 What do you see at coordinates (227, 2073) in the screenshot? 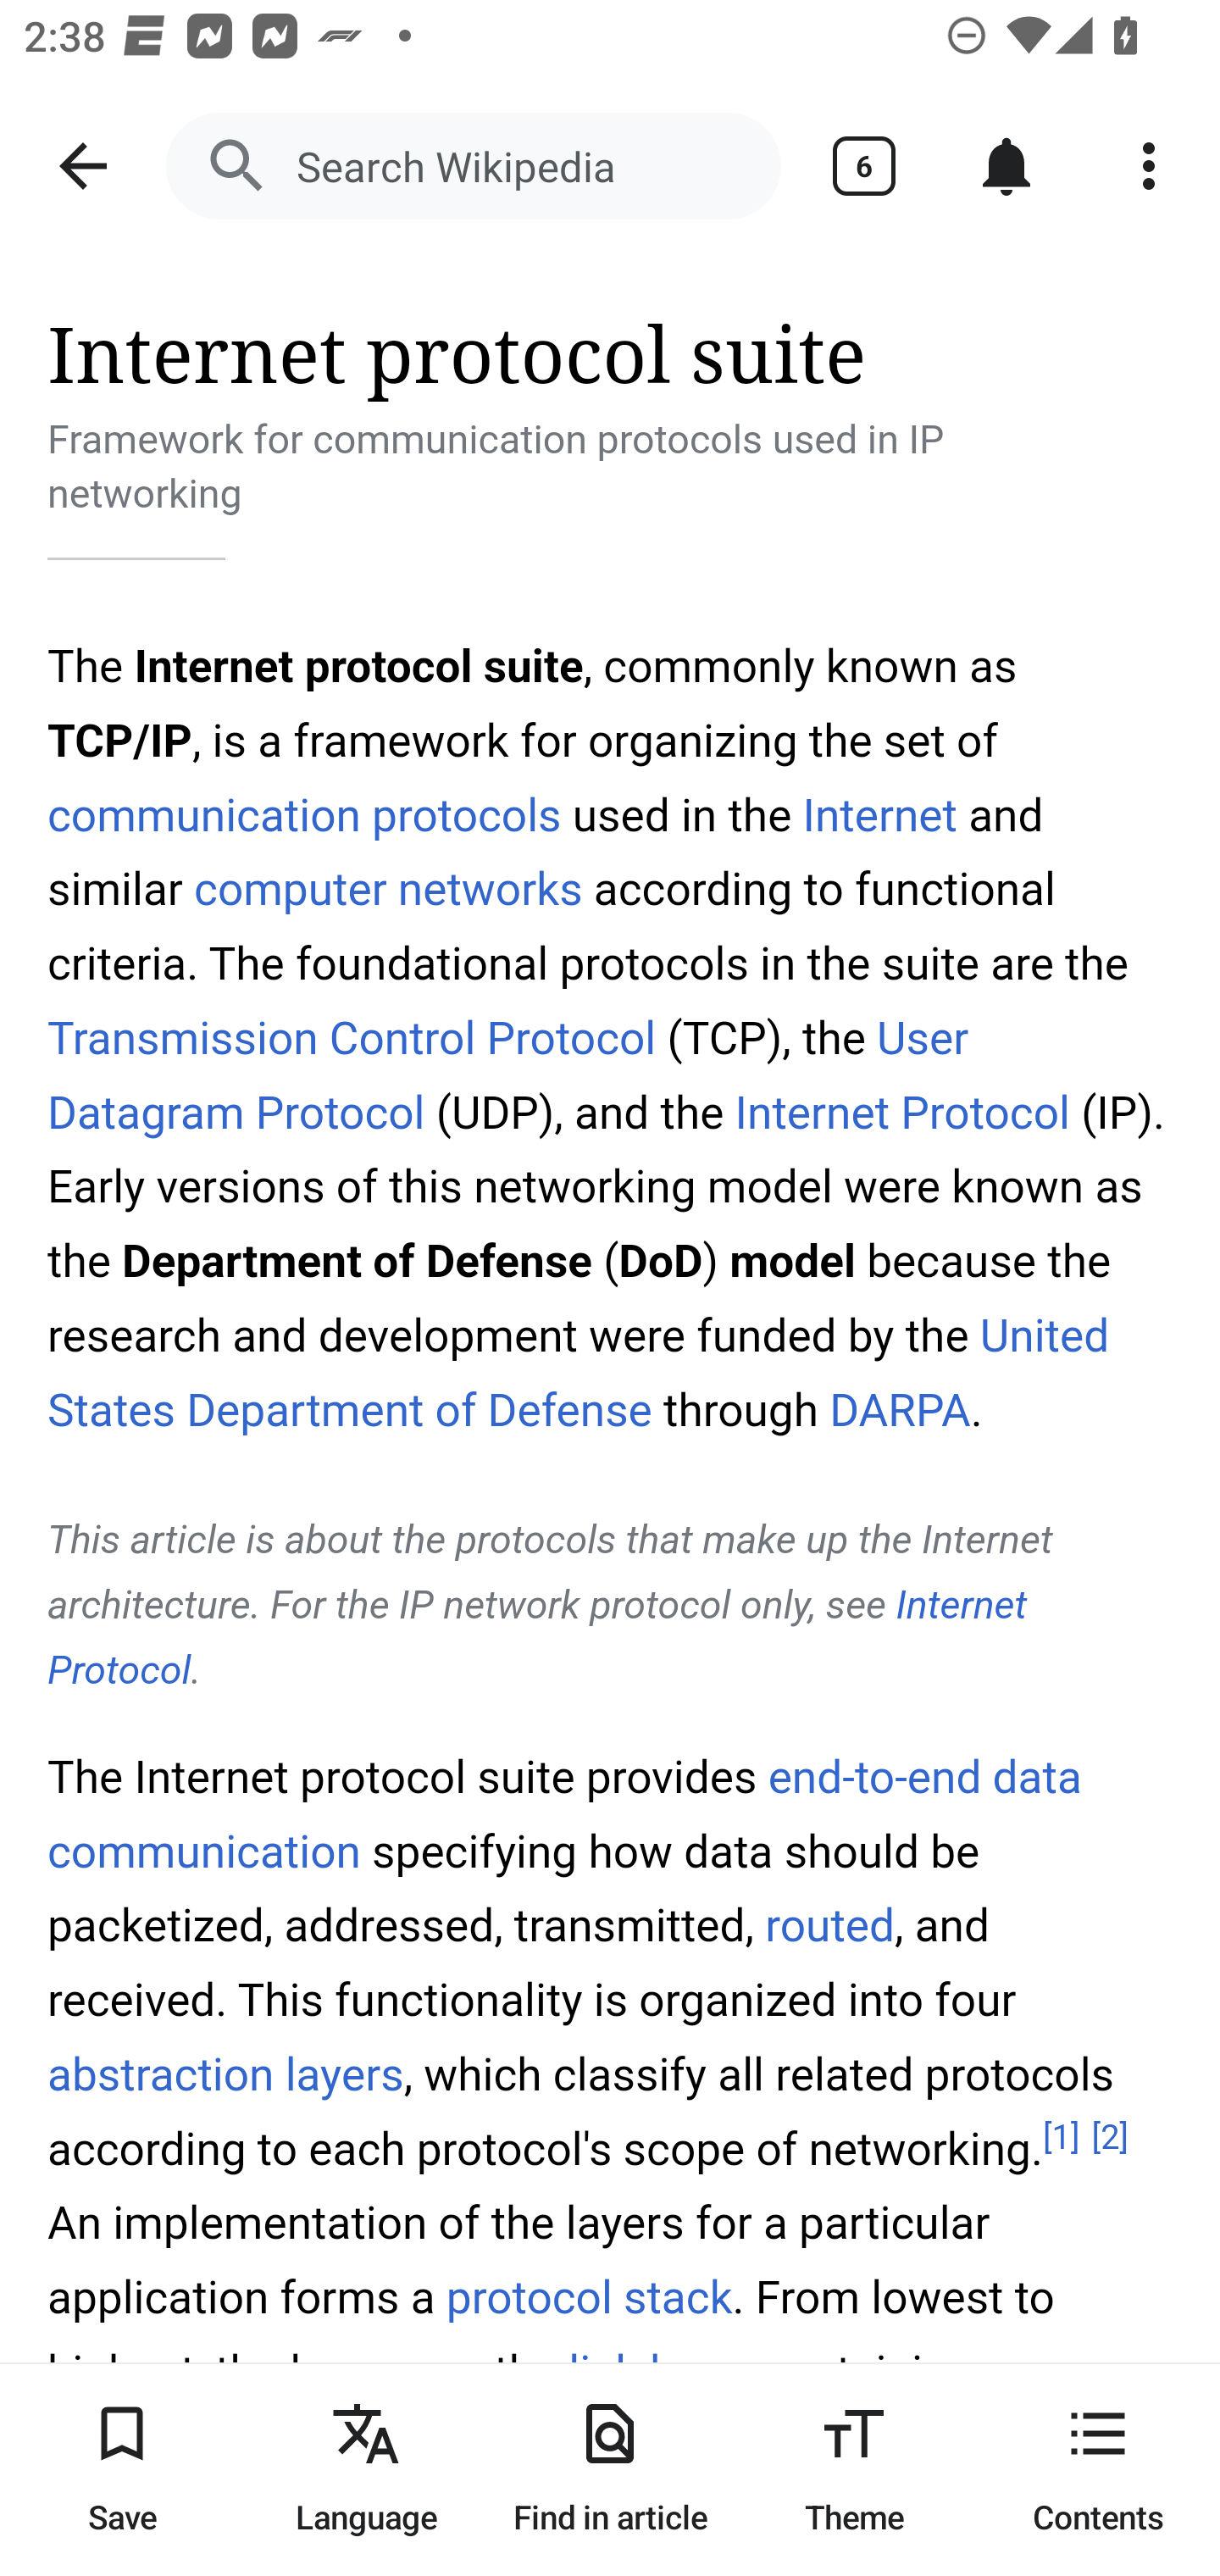
I see `abstraction layers` at bounding box center [227, 2073].